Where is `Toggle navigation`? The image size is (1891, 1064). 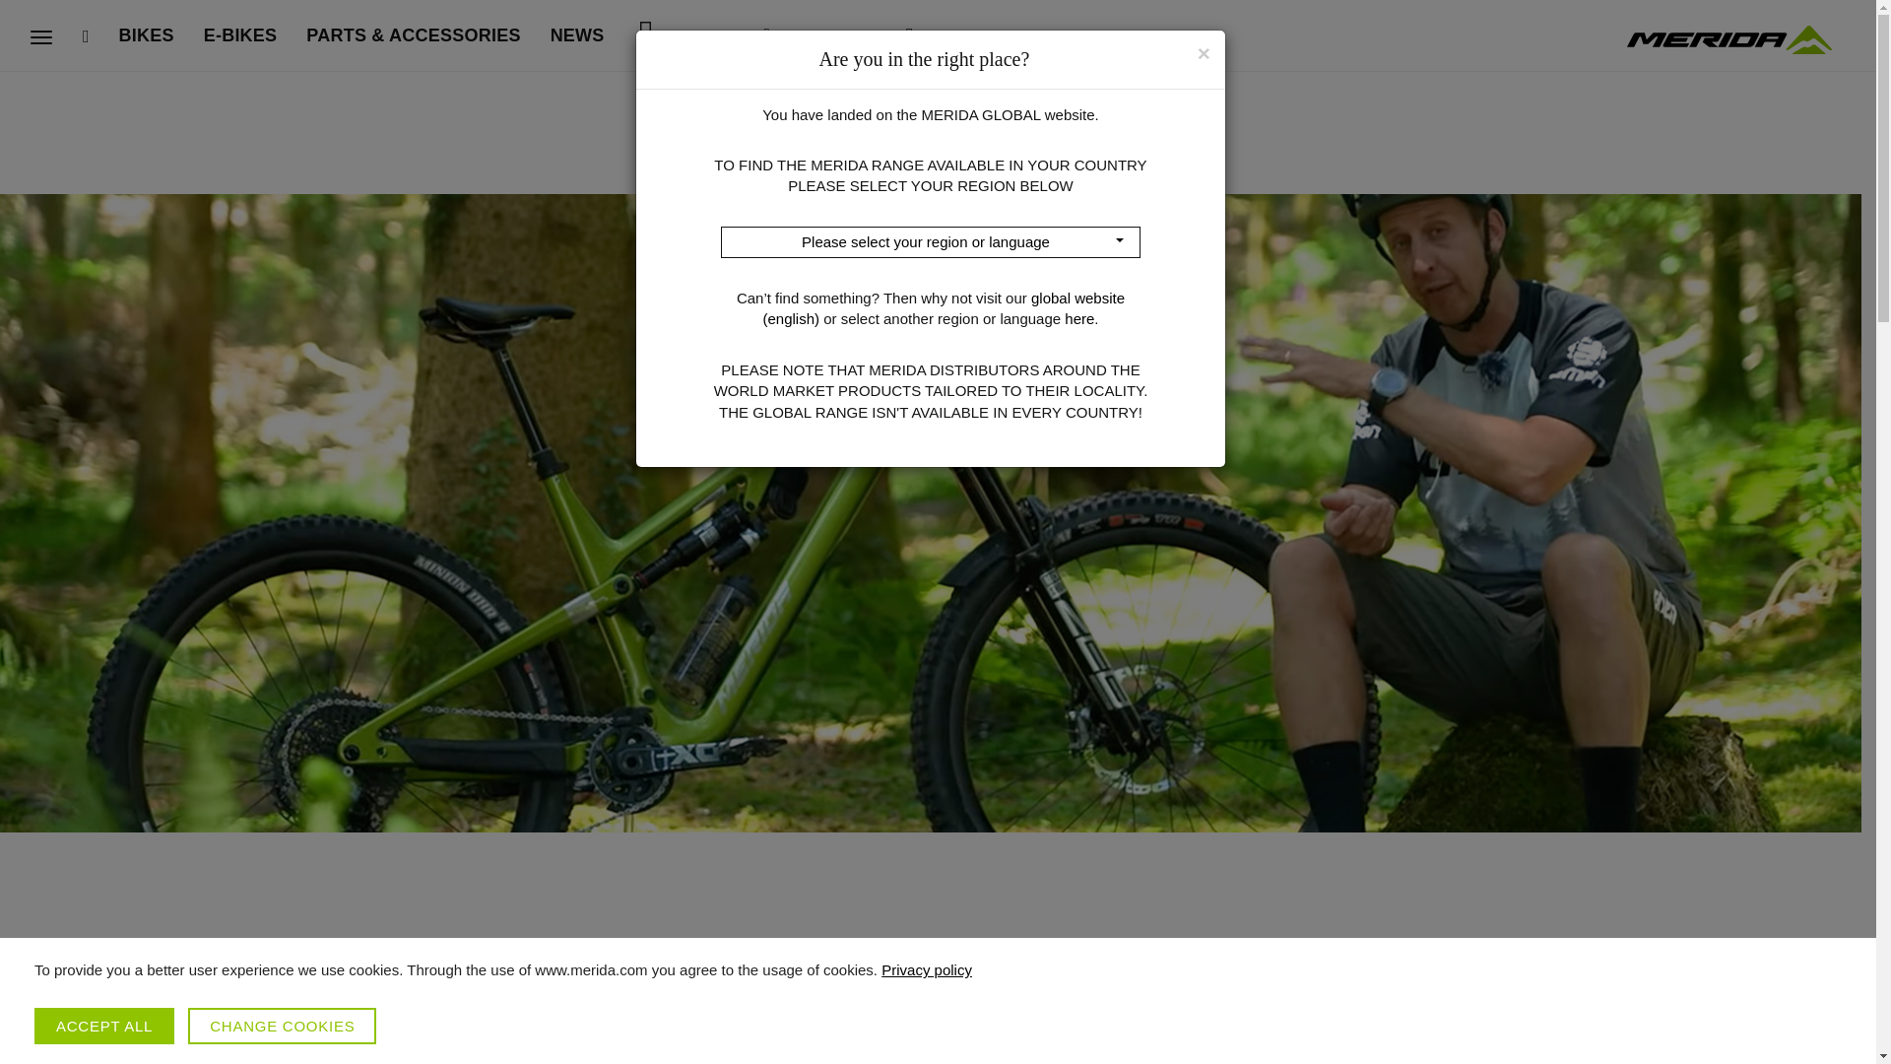 Toggle navigation is located at coordinates (41, 37).